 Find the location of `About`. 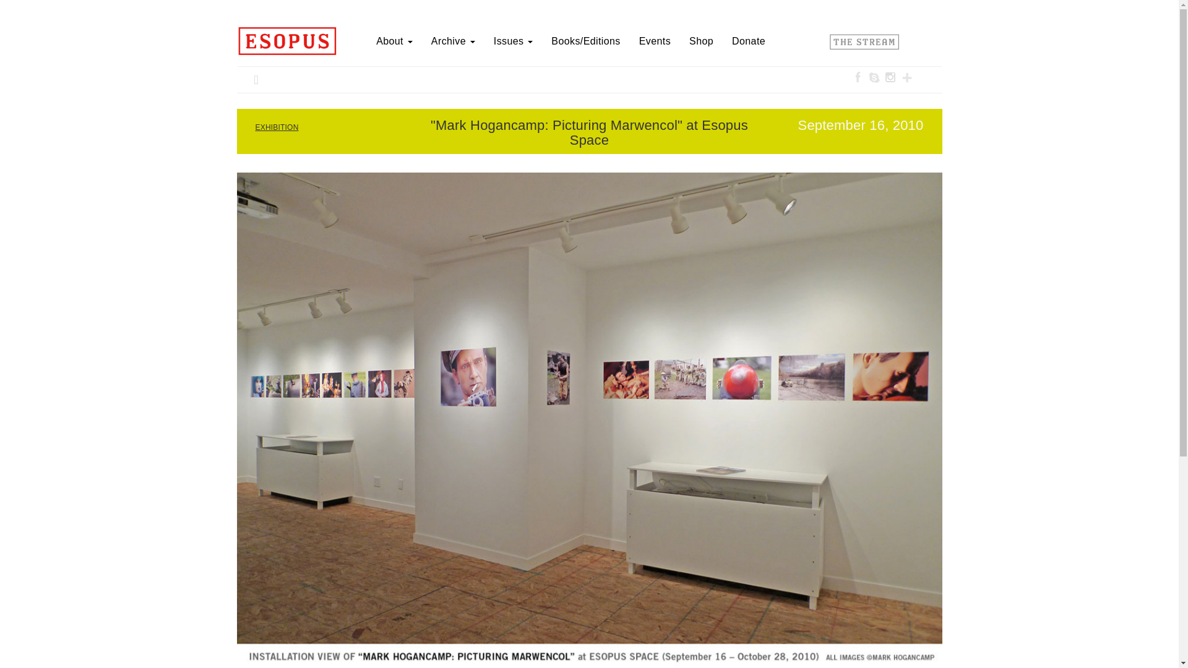

About is located at coordinates (394, 41).